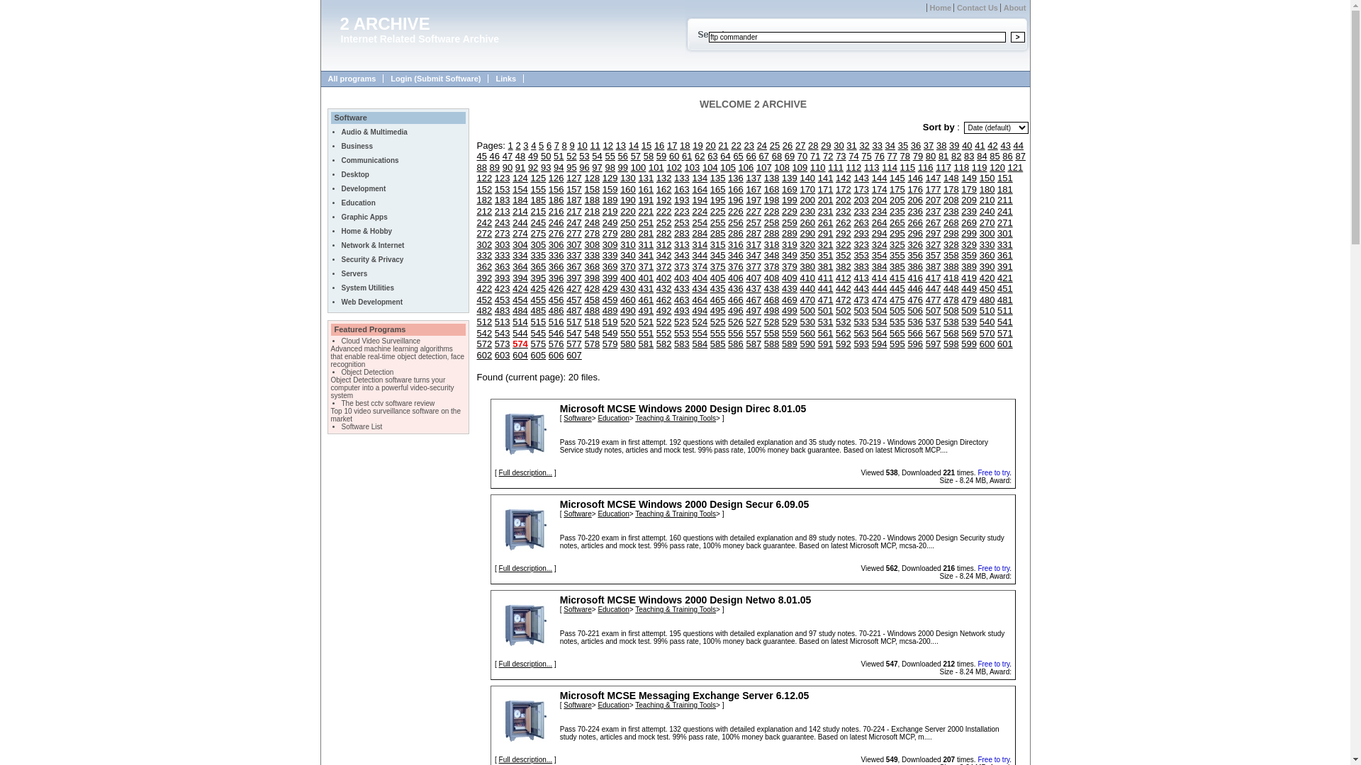 The width and height of the screenshot is (1361, 765). Describe the element at coordinates (987, 266) in the screenshot. I see `390` at that location.